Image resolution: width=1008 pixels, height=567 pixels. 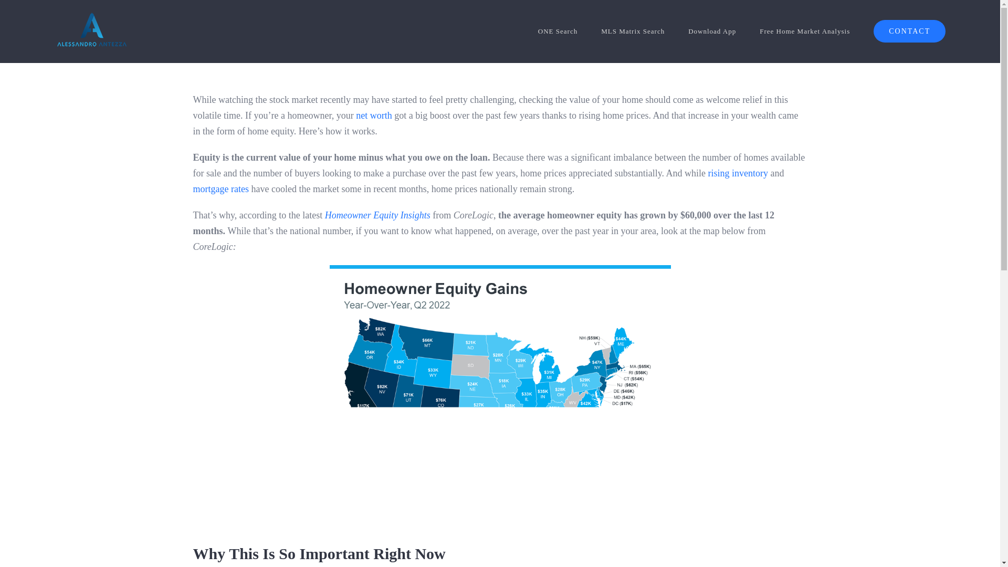 What do you see at coordinates (738, 173) in the screenshot?
I see `rising inventory` at bounding box center [738, 173].